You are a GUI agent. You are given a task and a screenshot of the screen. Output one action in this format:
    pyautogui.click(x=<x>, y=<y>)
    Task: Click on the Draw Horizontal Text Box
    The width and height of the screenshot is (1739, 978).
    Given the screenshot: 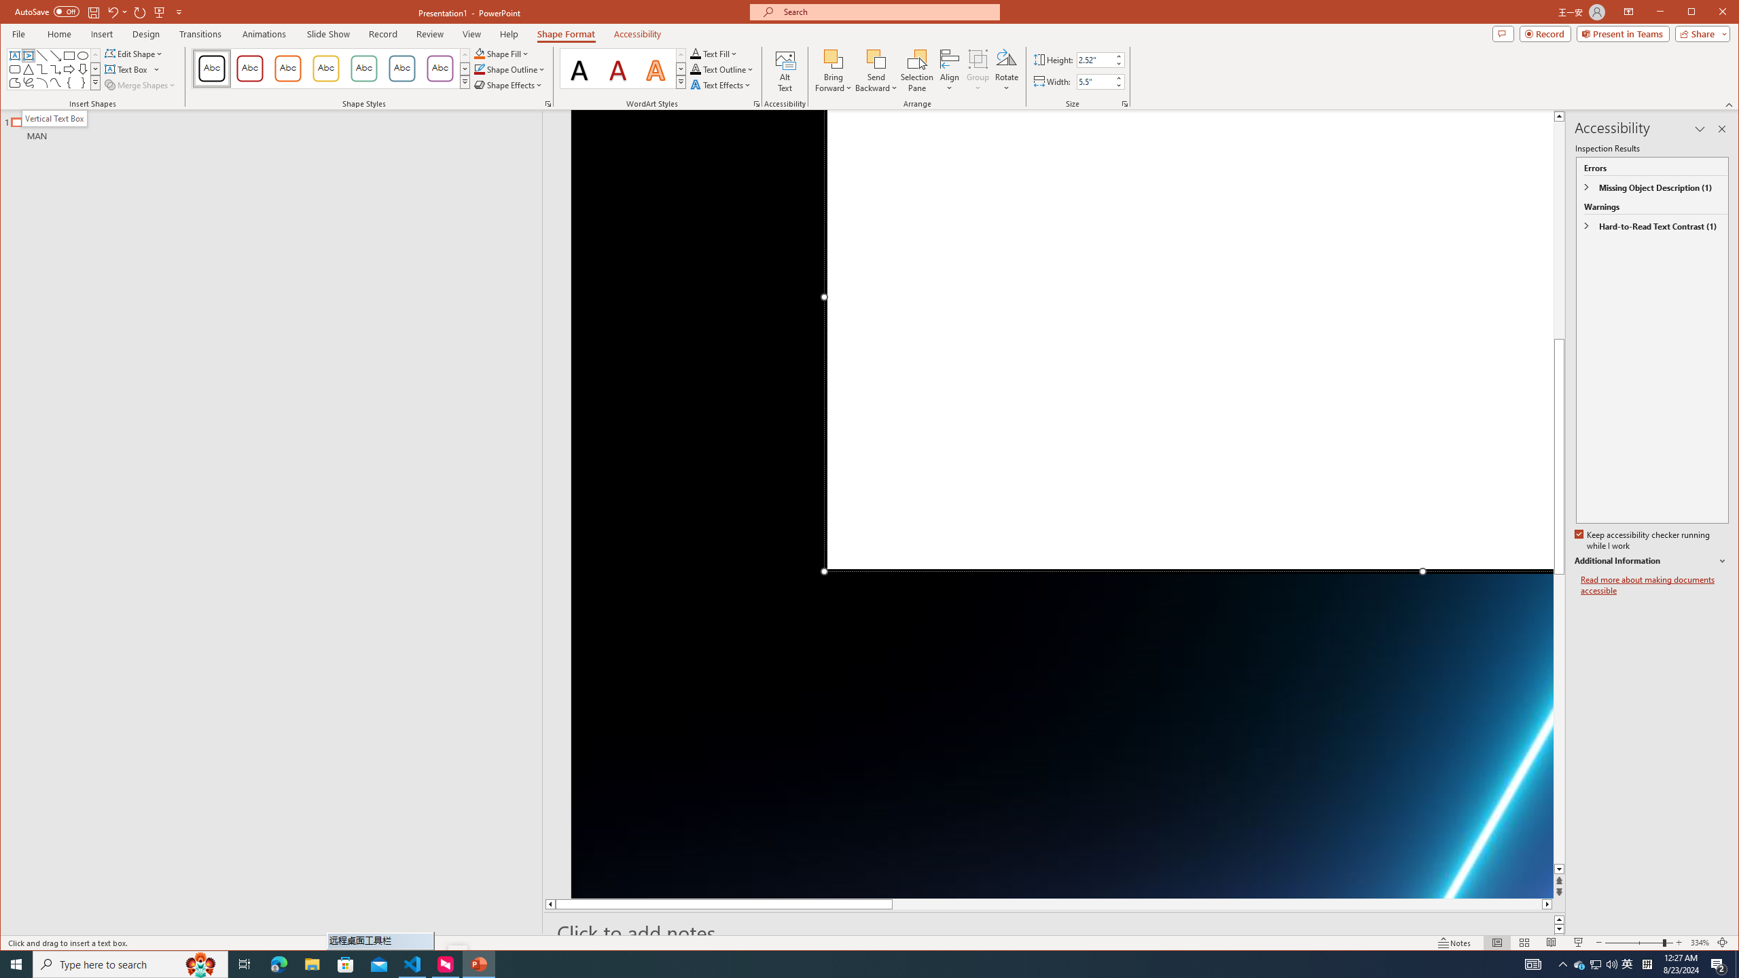 What is the action you would take?
    pyautogui.click(x=128, y=69)
    